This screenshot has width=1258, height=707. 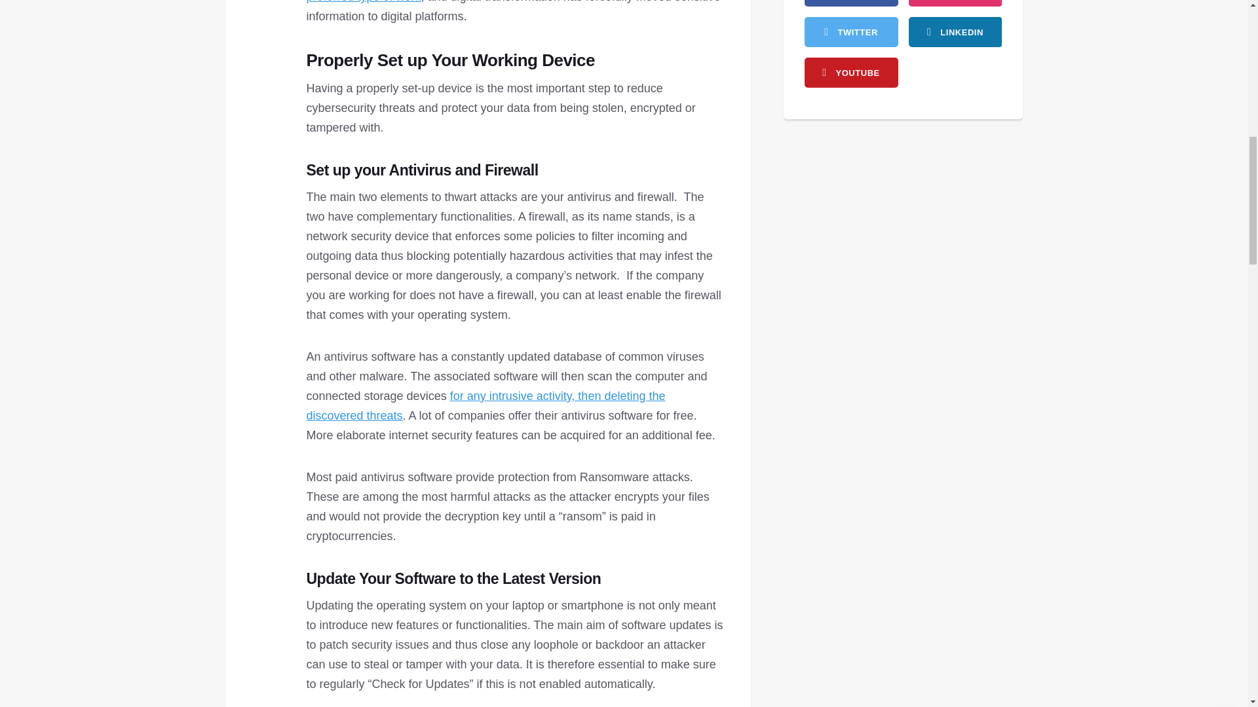 I want to click on rss, so click(x=955, y=31).